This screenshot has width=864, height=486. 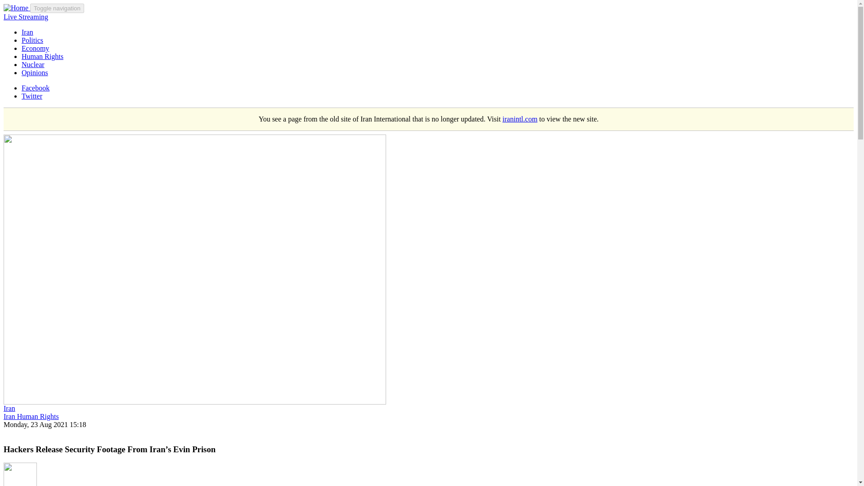 I want to click on Politics, so click(x=32, y=40).